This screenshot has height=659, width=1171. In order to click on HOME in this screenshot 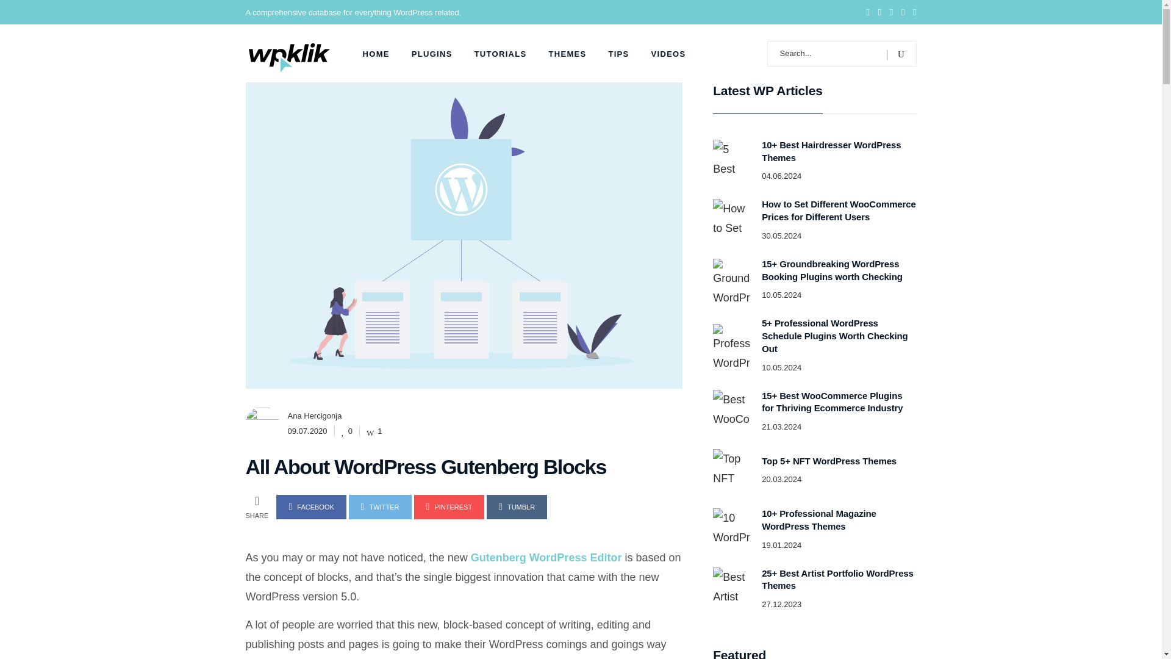, I will do `click(376, 53)`.